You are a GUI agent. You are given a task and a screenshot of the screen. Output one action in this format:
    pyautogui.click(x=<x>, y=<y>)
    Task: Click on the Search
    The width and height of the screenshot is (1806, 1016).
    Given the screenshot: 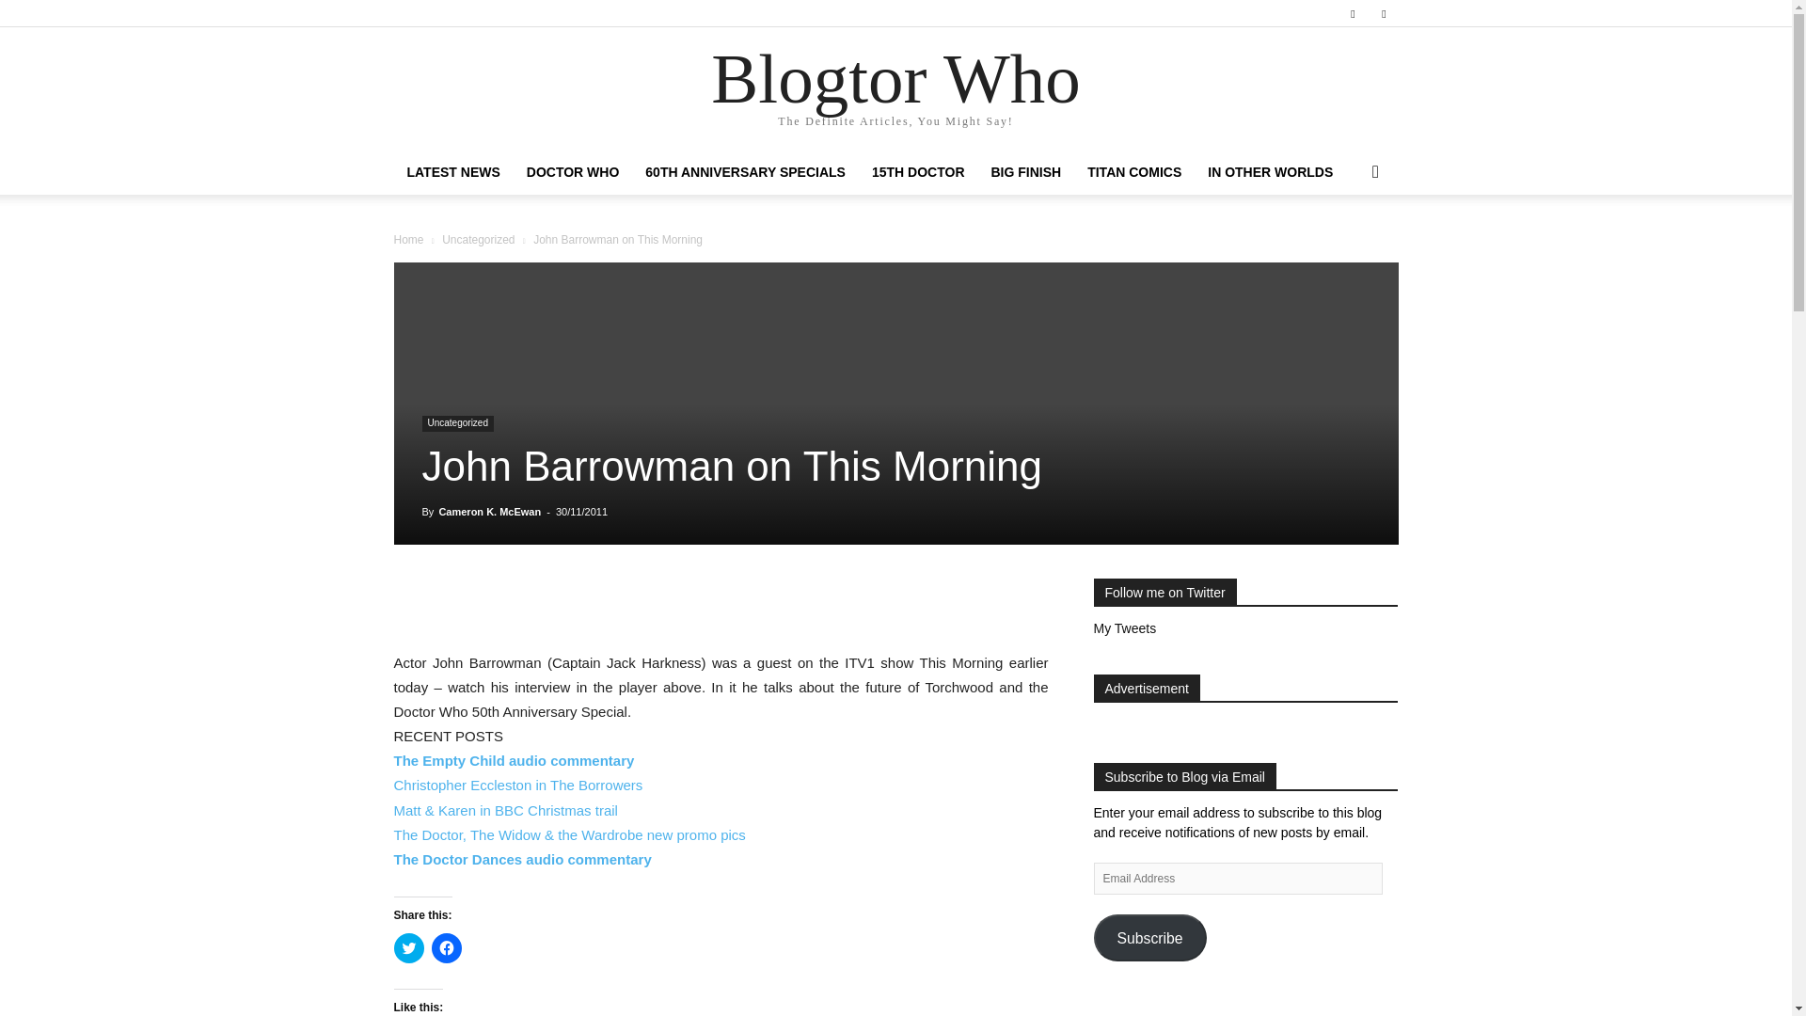 What is the action you would take?
    pyautogui.click(x=1345, y=246)
    